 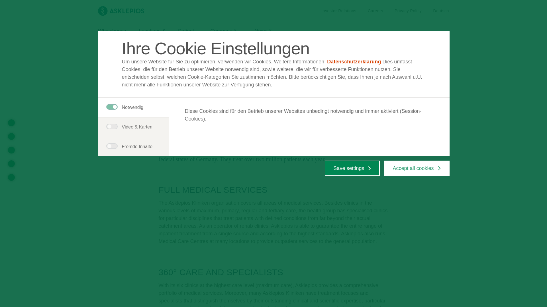 What do you see at coordinates (408, 11) in the screenshot?
I see `Full Medical Services` at bounding box center [408, 11].